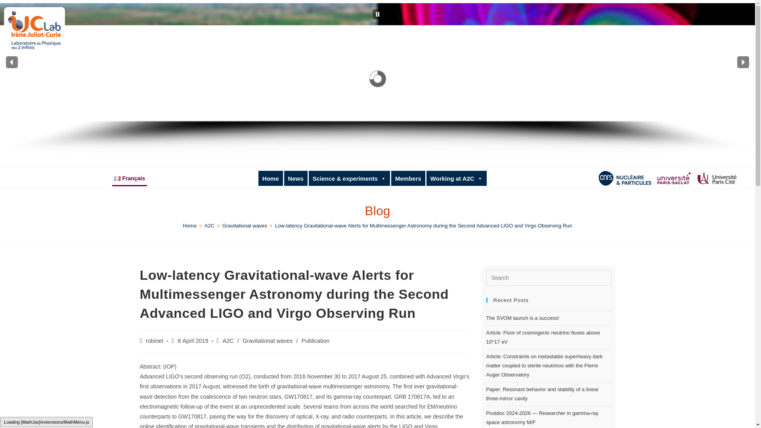  Describe the element at coordinates (296, 178) in the screenshot. I see `News` at that location.